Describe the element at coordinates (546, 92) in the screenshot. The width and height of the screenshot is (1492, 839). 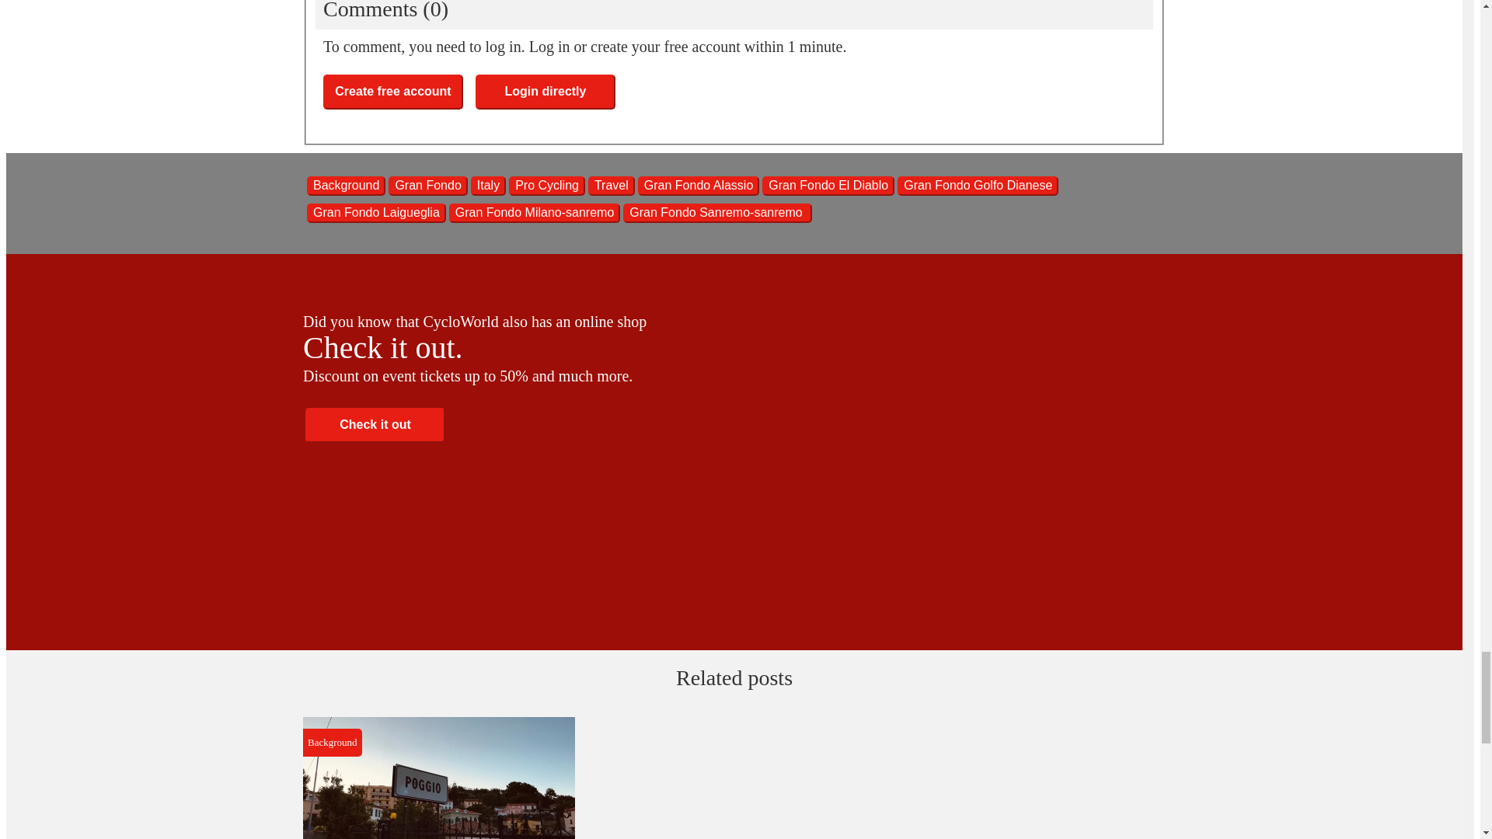
I see `Login directly` at that location.